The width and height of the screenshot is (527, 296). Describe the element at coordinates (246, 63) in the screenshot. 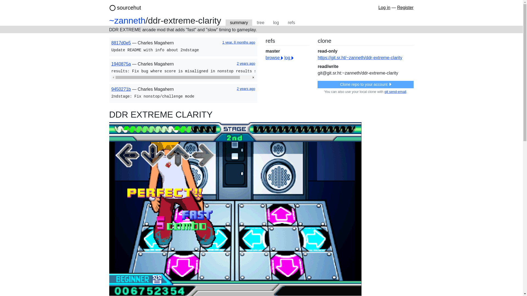

I see `2 years ago` at that location.